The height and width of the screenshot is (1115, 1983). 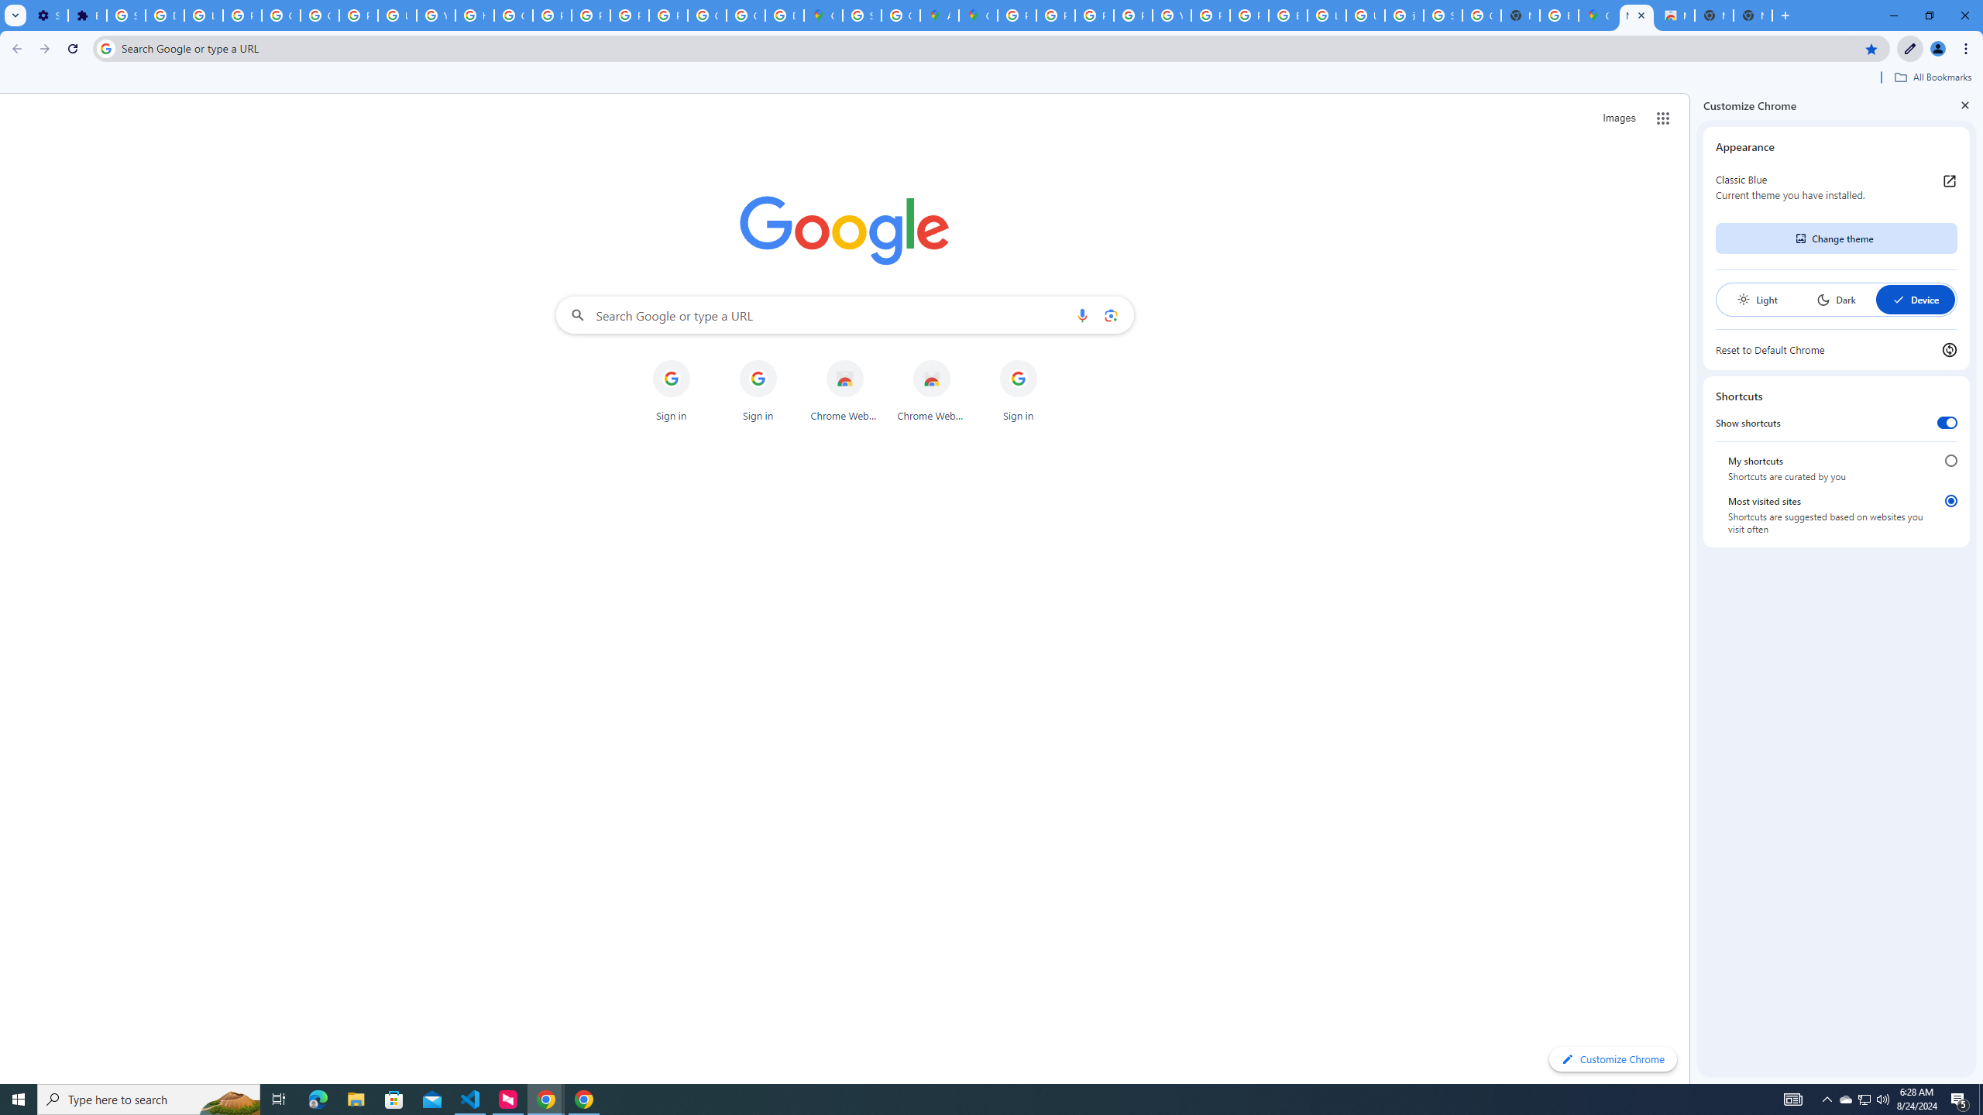 What do you see at coordinates (931, 391) in the screenshot?
I see `Chrome Web Store` at bounding box center [931, 391].